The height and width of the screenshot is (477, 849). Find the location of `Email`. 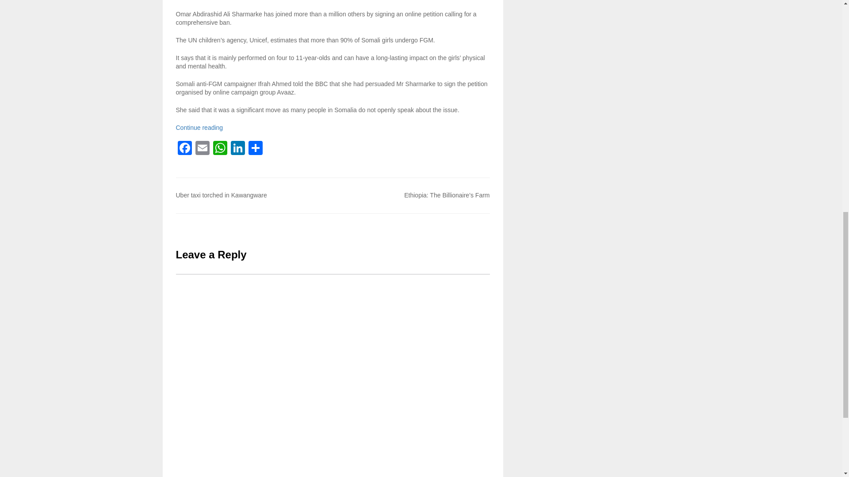

Email is located at coordinates (203, 149).